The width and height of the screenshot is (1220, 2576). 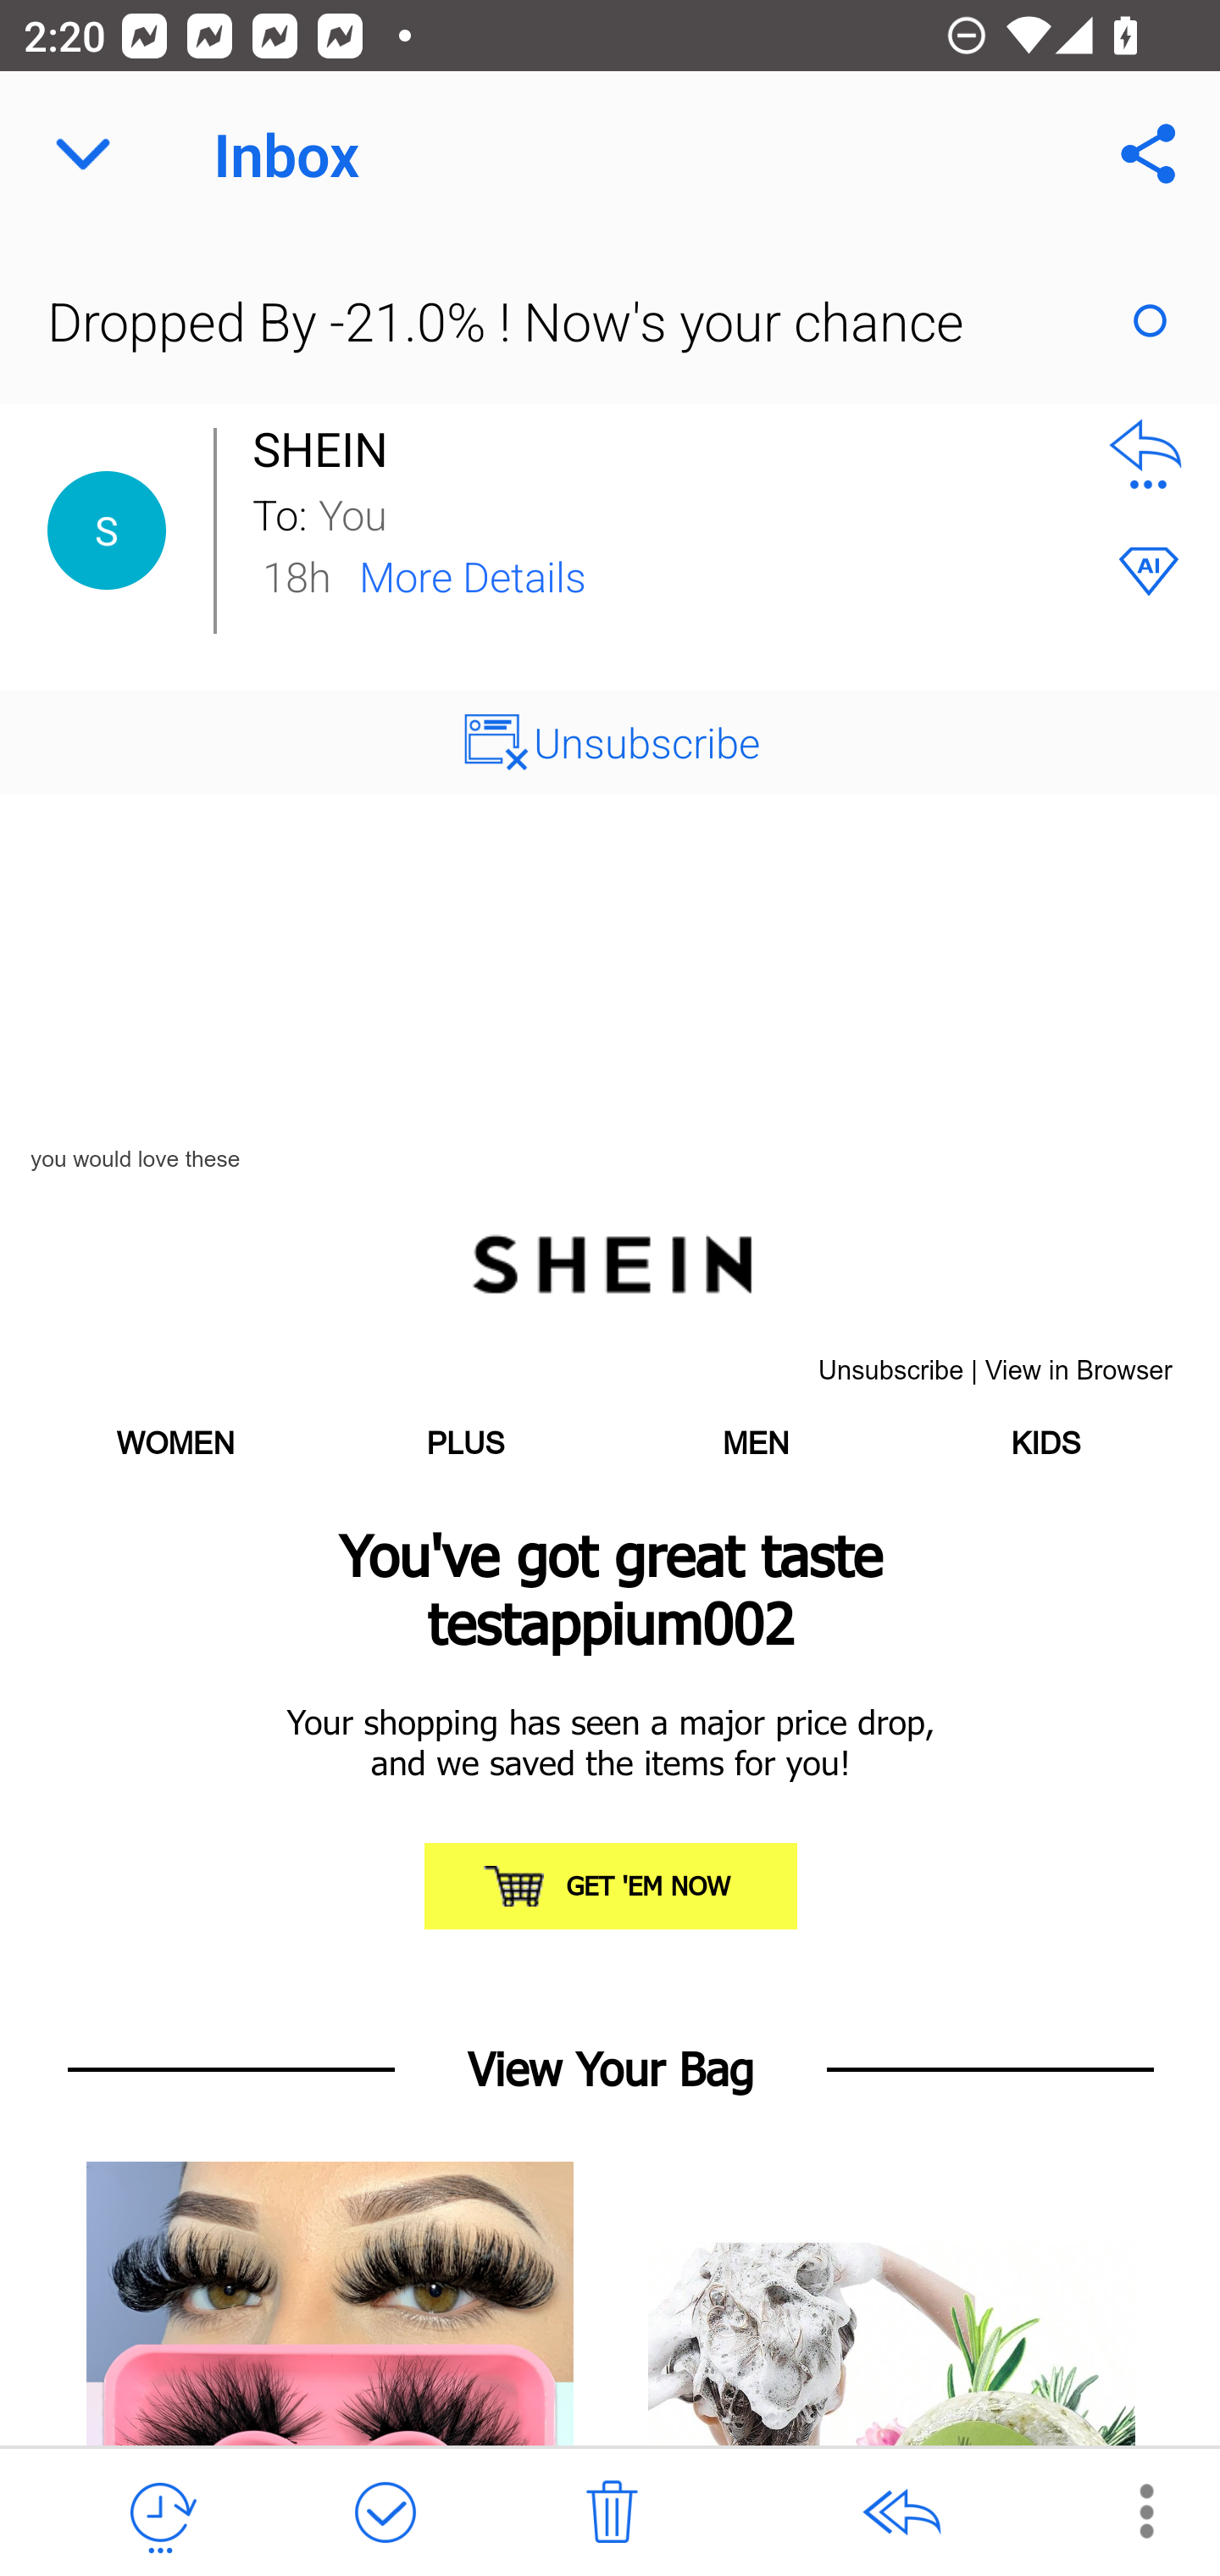 What do you see at coordinates (1079, 1371) in the screenshot?
I see `View in Browser` at bounding box center [1079, 1371].